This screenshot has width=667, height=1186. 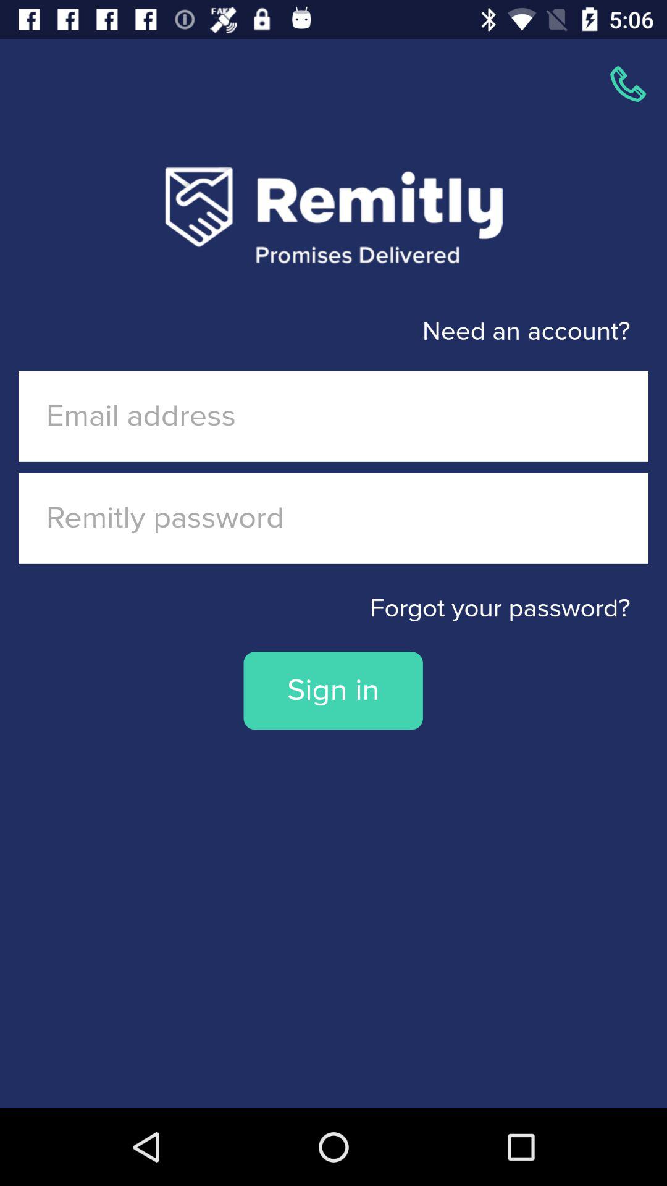 What do you see at coordinates (627, 84) in the screenshot?
I see `launch item at the top right corner` at bounding box center [627, 84].